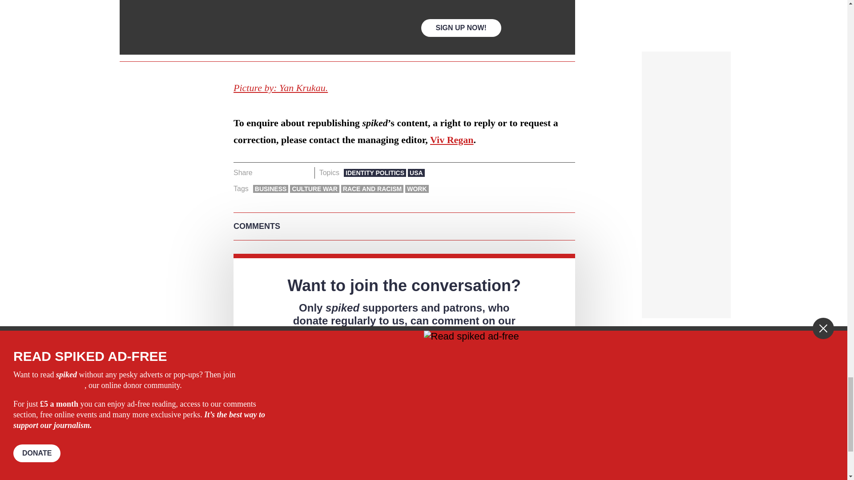 This screenshot has height=480, width=854. I want to click on Share on Twitter, so click(277, 172).